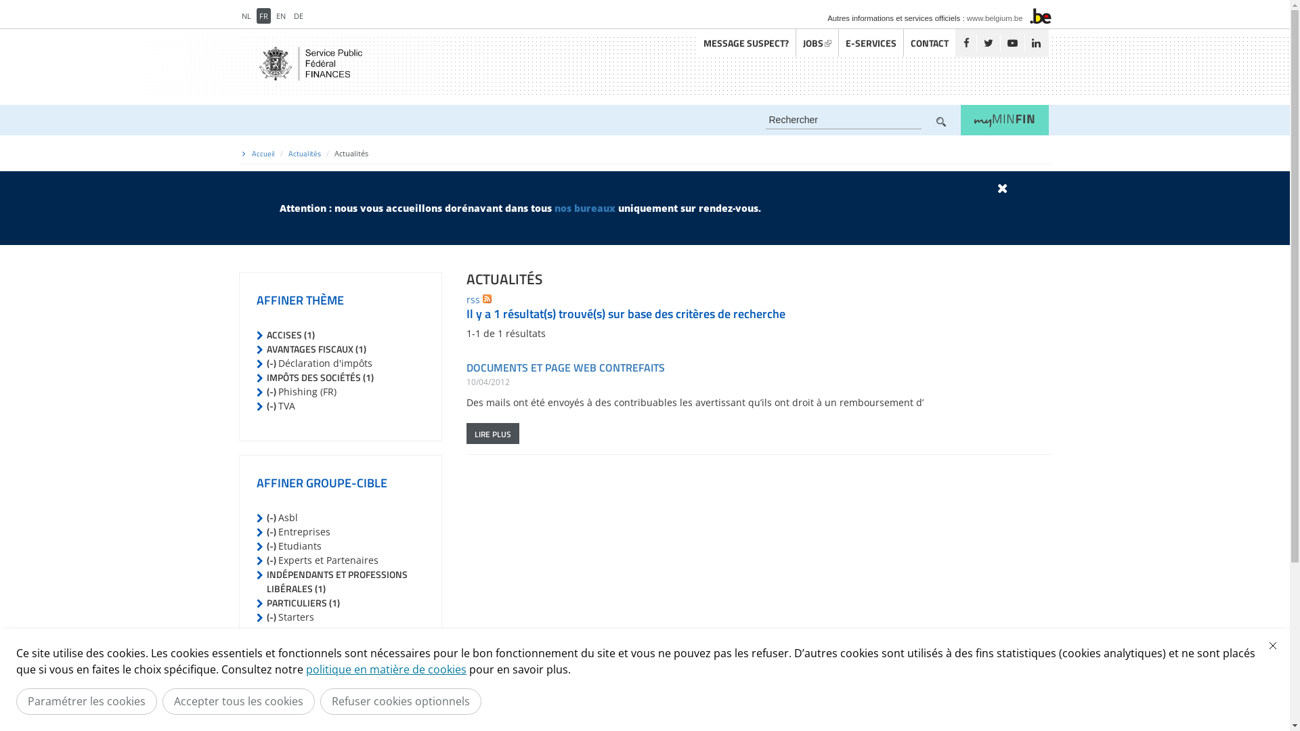 This screenshot has width=1300, height=731. What do you see at coordinates (966, 43) in the screenshot?
I see `Facebook` at bounding box center [966, 43].